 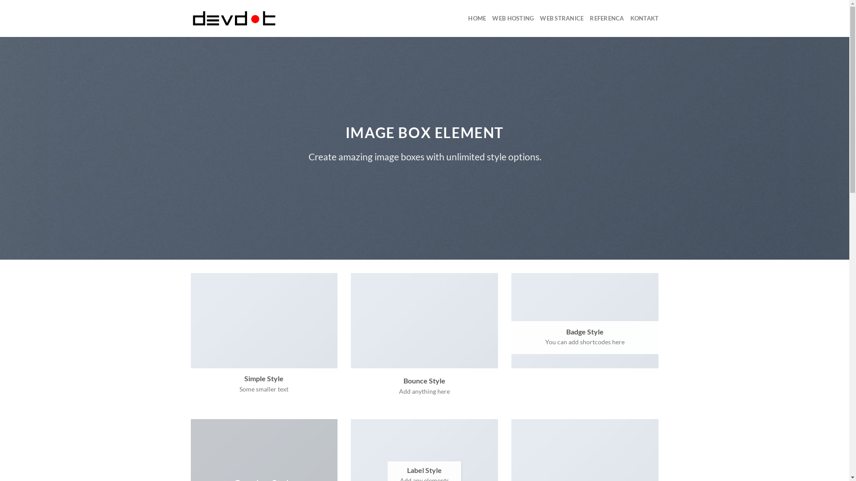 What do you see at coordinates (562, 18) in the screenshot?
I see `WEB STRANICE` at bounding box center [562, 18].